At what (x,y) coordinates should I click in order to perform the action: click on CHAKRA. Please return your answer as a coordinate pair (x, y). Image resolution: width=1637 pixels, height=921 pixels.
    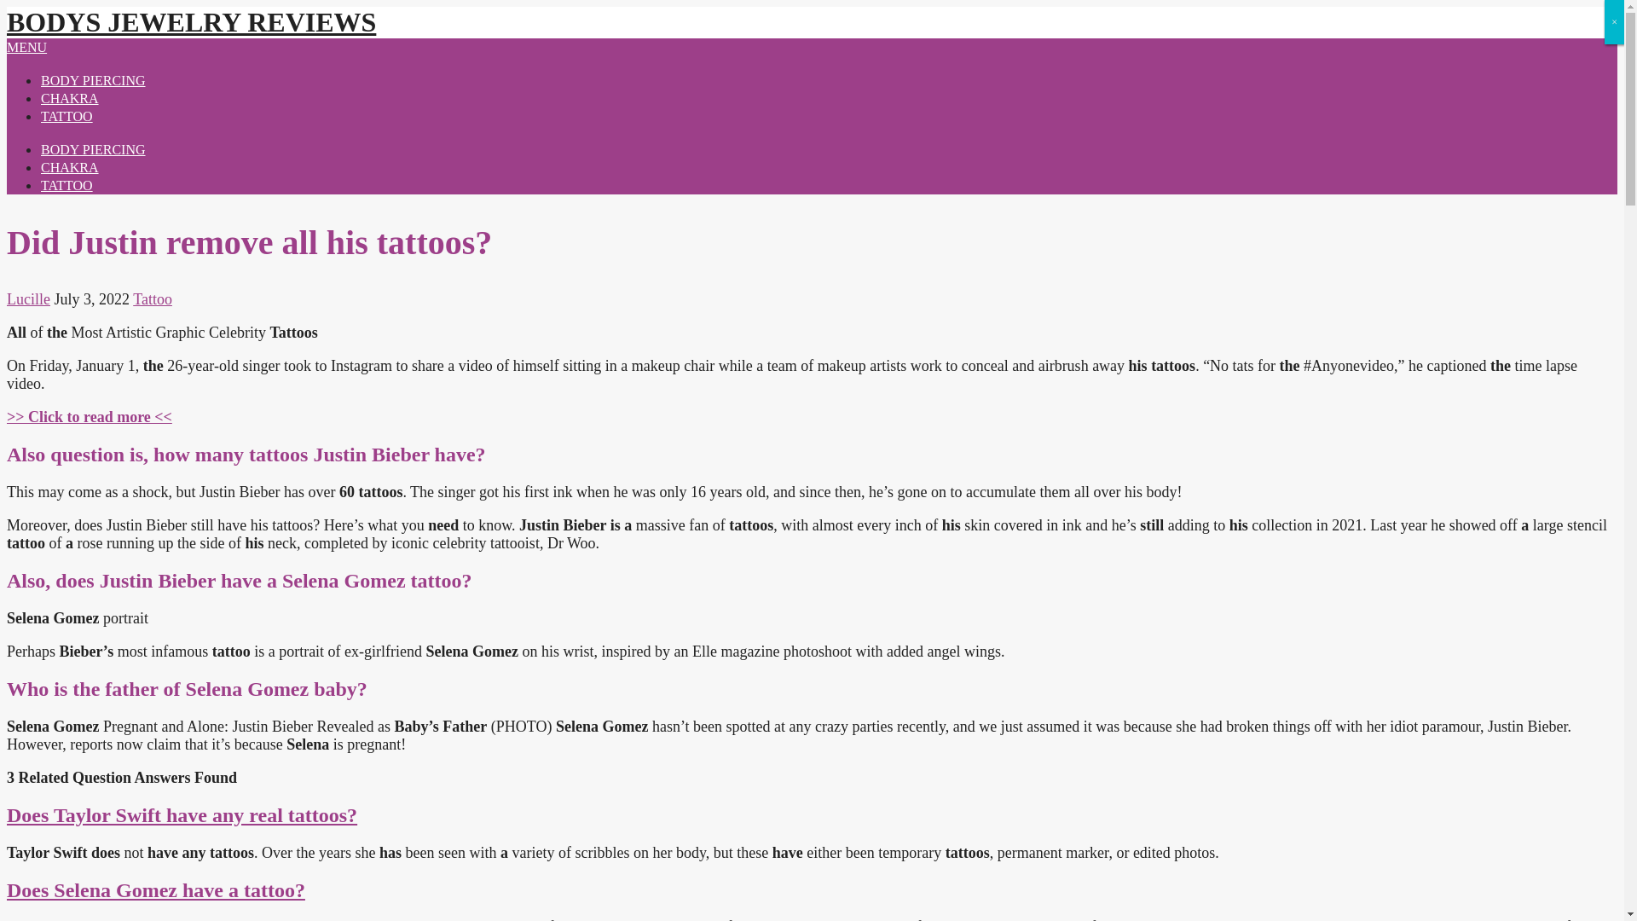
    Looking at the image, I should click on (70, 167).